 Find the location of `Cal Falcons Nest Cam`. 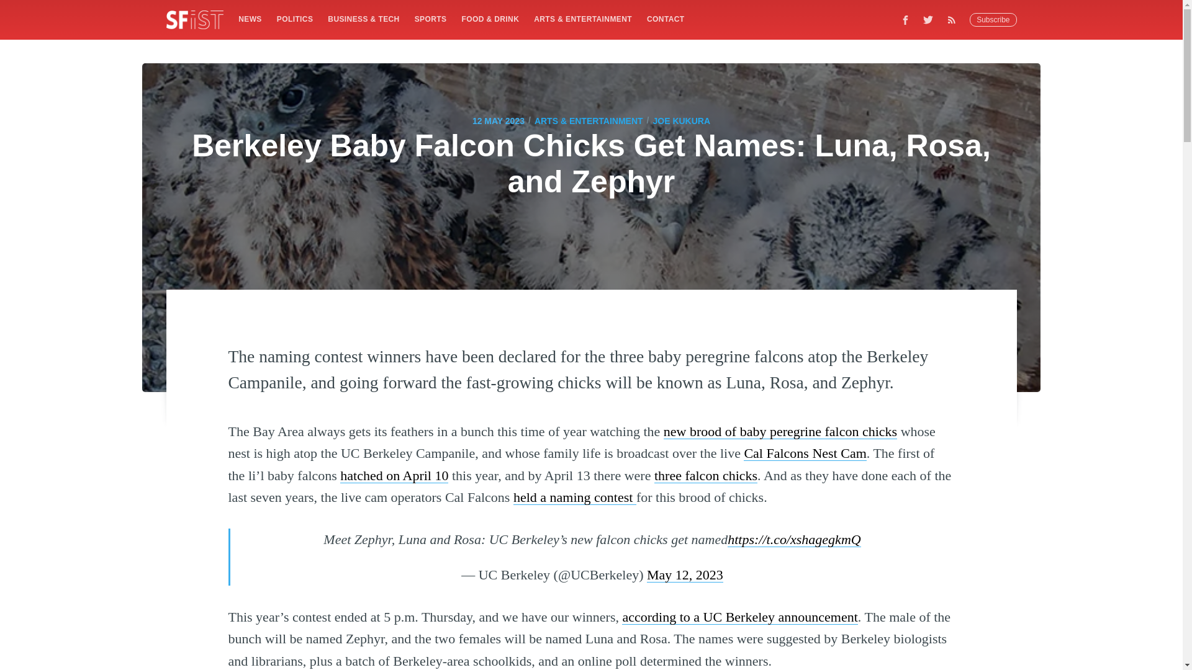

Cal Falcons Nest Cam is located at coordinates (805, 453).